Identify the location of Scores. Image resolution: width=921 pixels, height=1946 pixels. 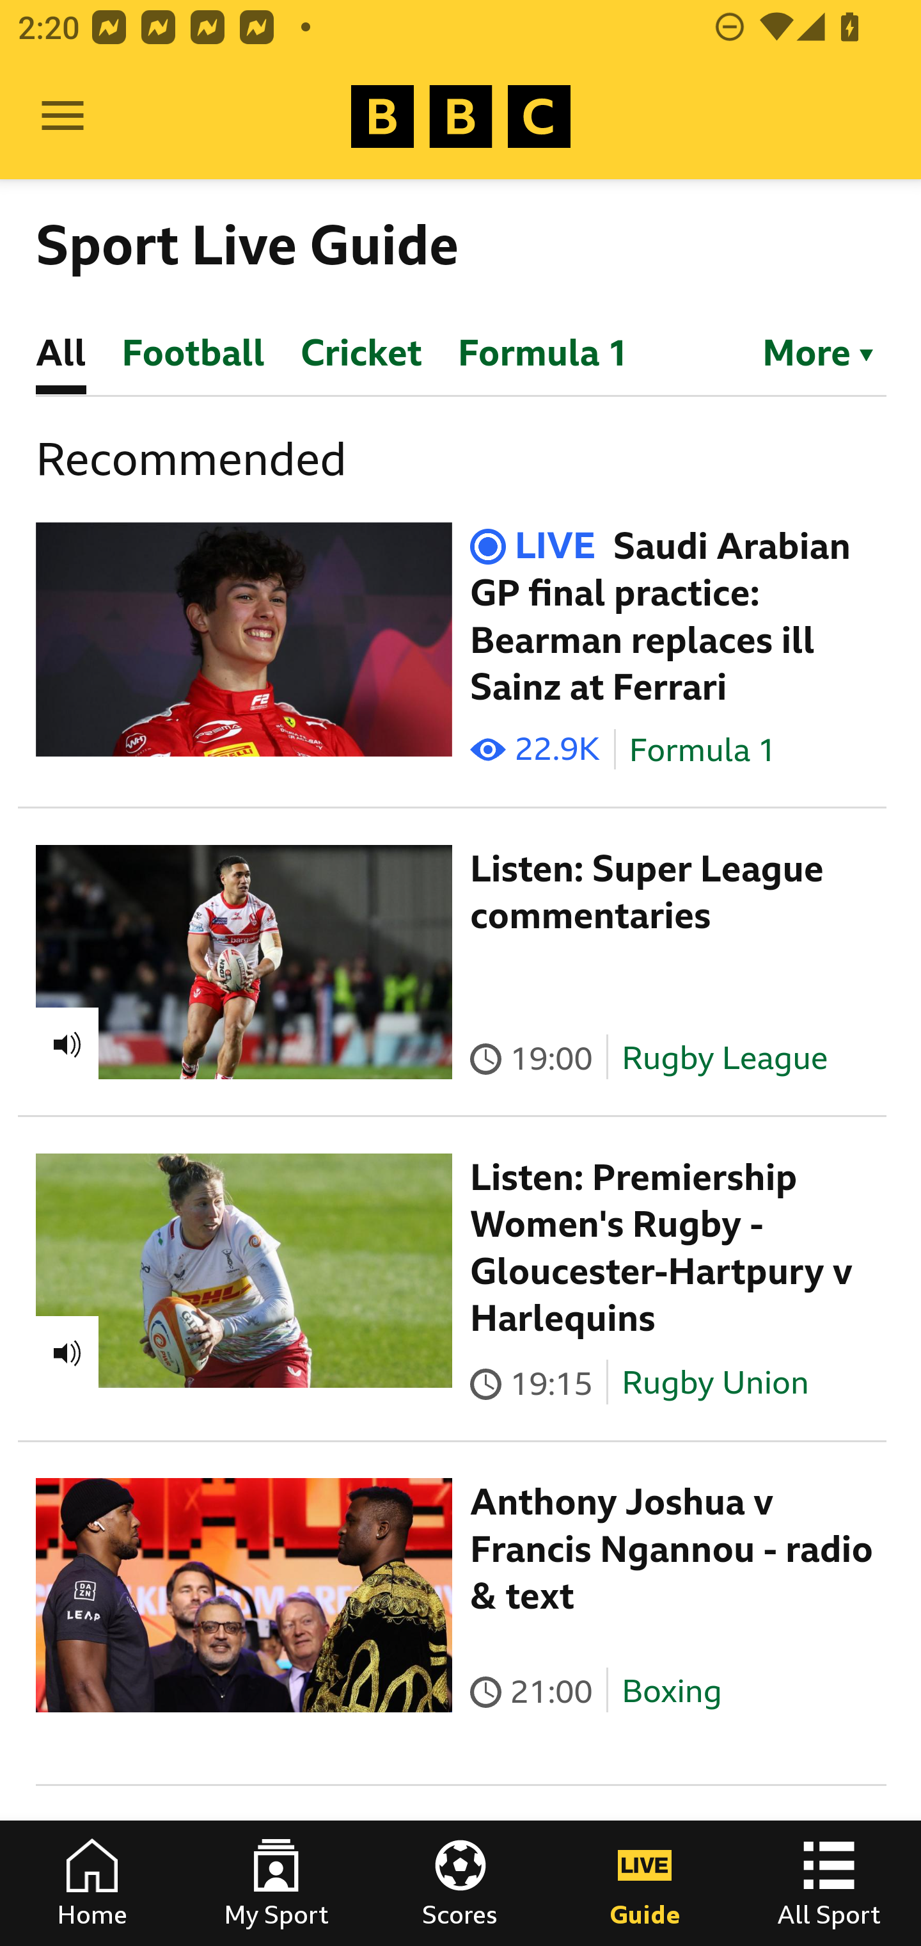
(460, 1883).